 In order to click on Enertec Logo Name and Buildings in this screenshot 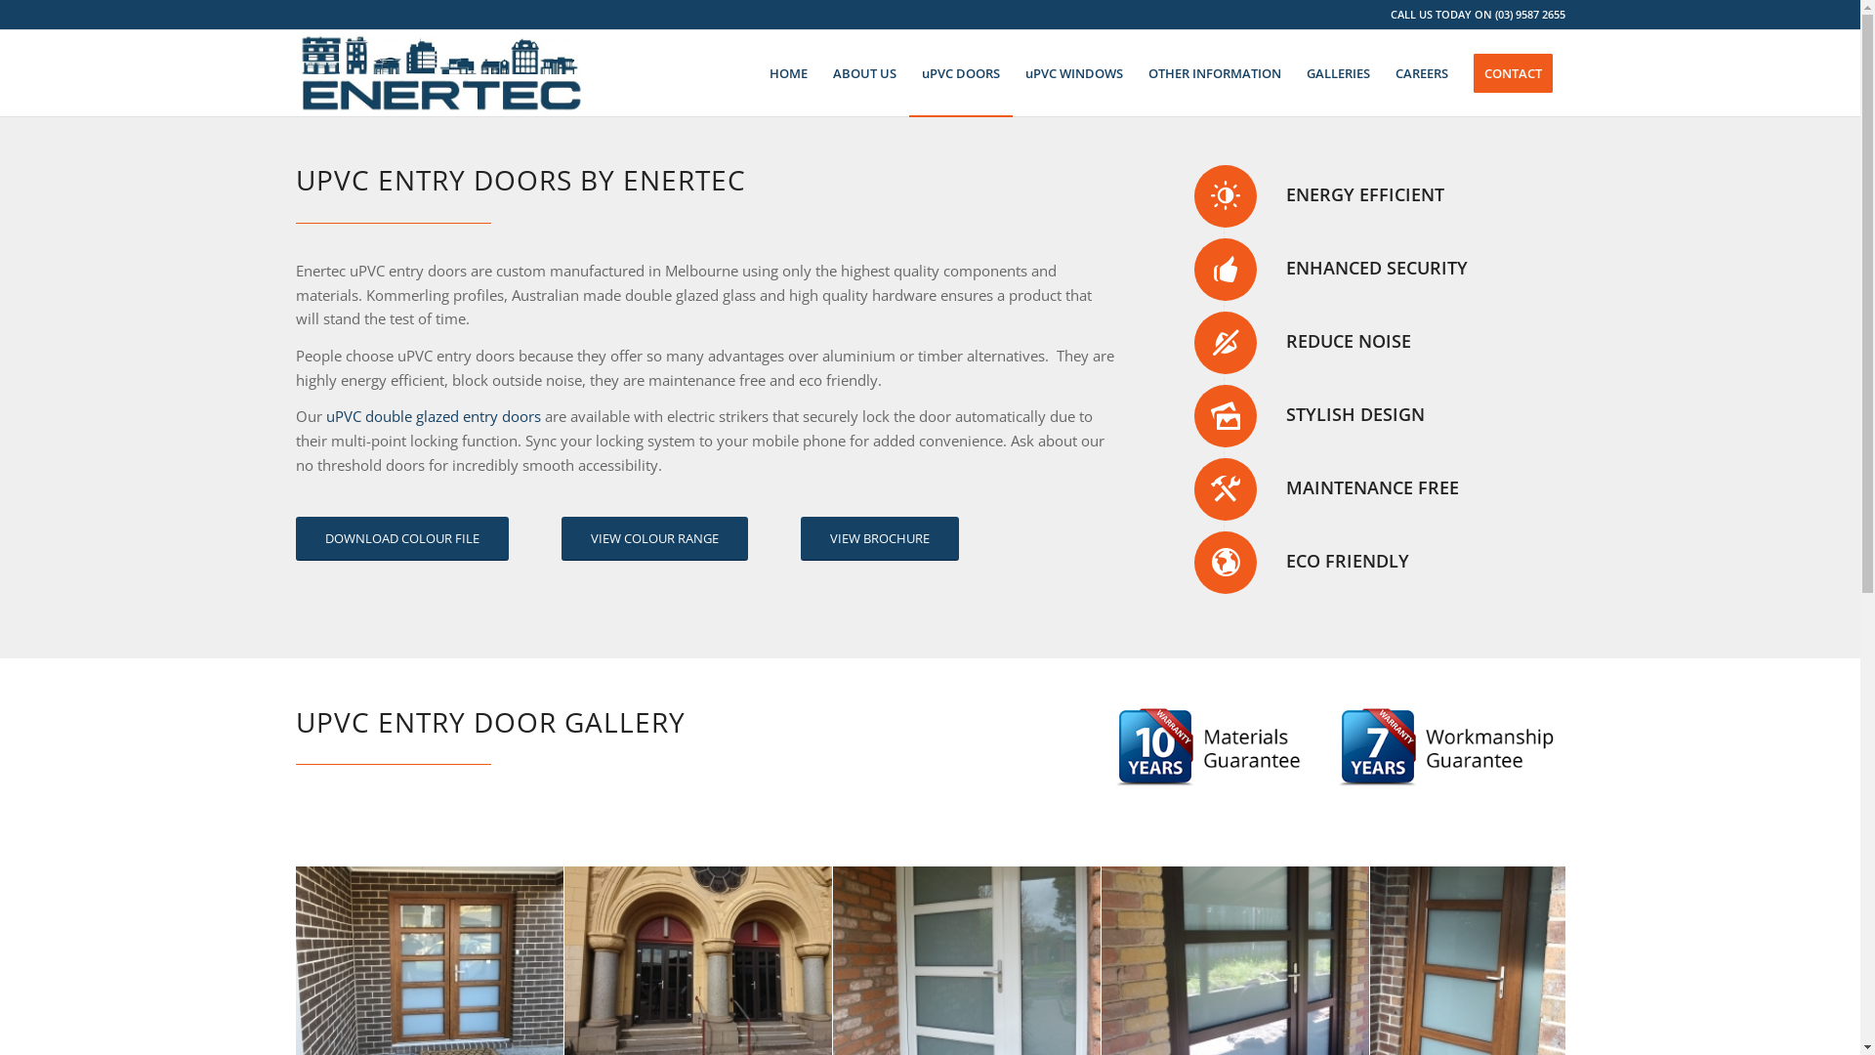, I will do `click(441, 73)`.